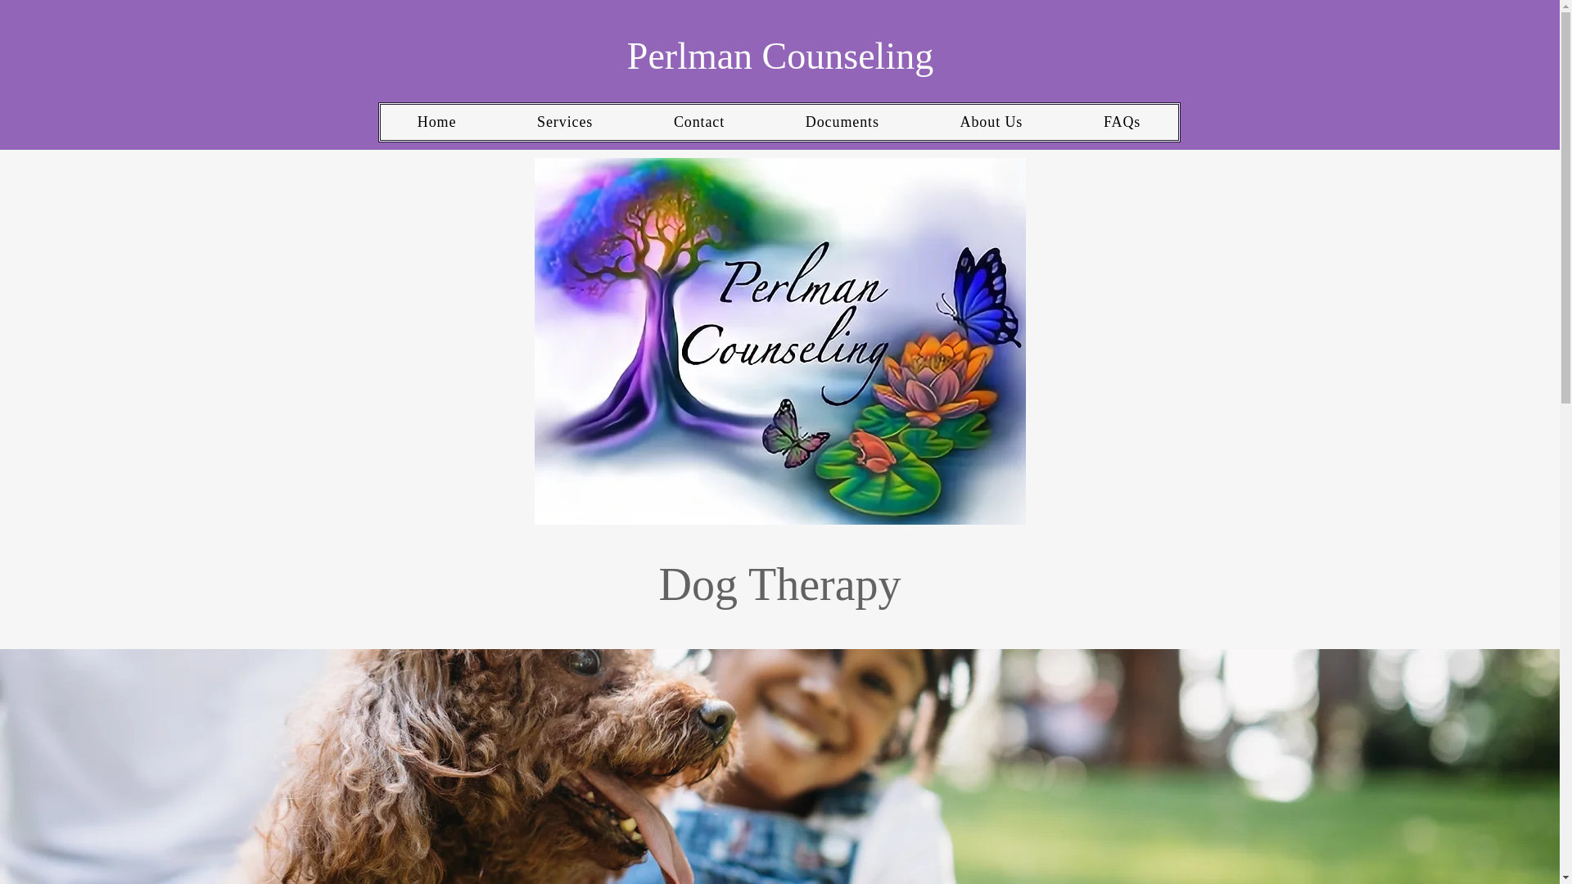  Describe the element at coordinates (842, 122) in the screenshot. I see `Documents` at that location.